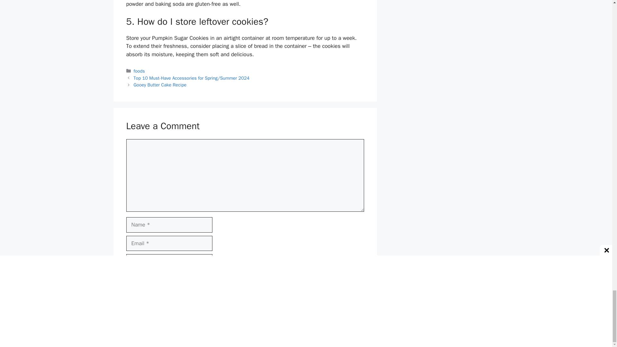 Image resolution: width=617 pixels, height=347 pixels. What do you see at coordinates (160, 85) in the screenshot?
I see `Gooey Butter Cake Recipe` at bounding box center [160, 85].